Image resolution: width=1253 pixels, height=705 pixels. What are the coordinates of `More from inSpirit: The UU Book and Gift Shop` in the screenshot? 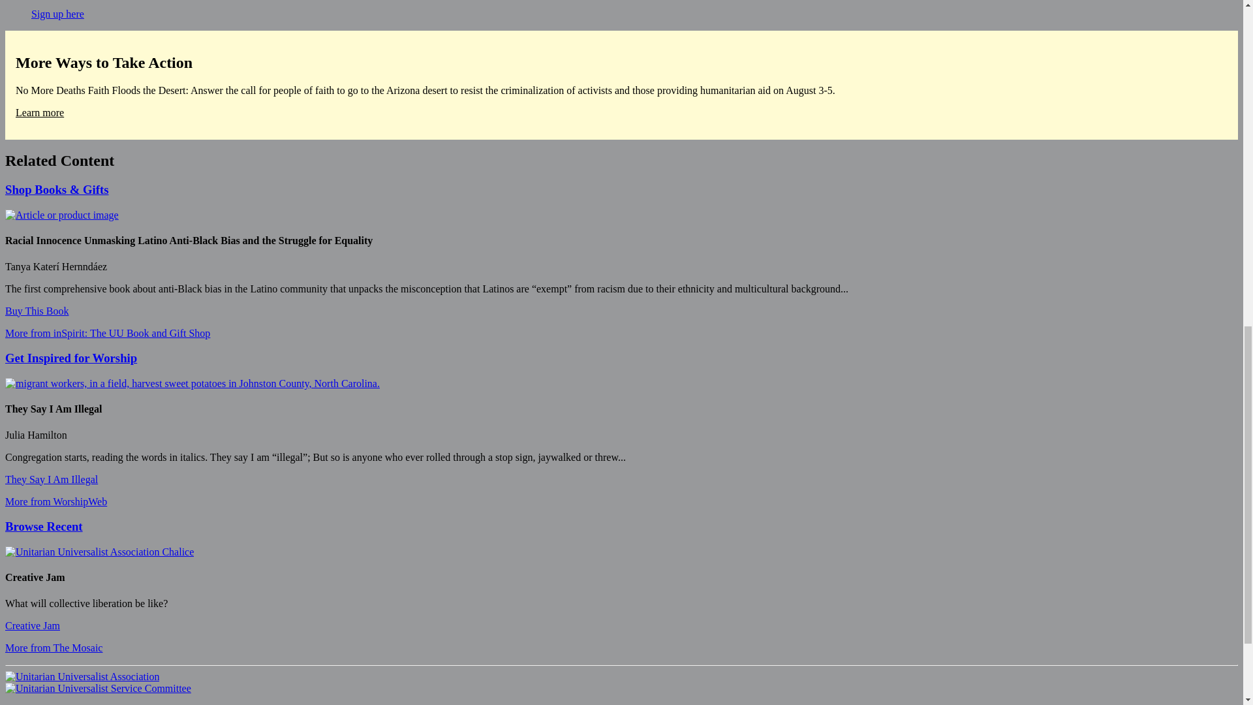 It's located at (107, 333).